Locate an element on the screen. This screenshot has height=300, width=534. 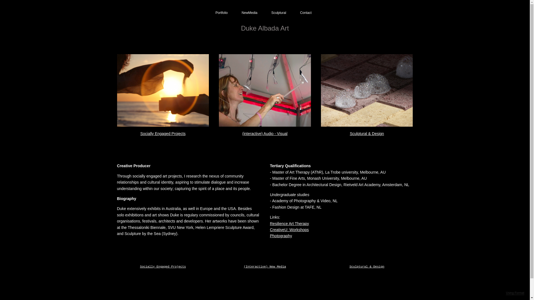
(Interactive) New Media is located at coordinates (265, 267).